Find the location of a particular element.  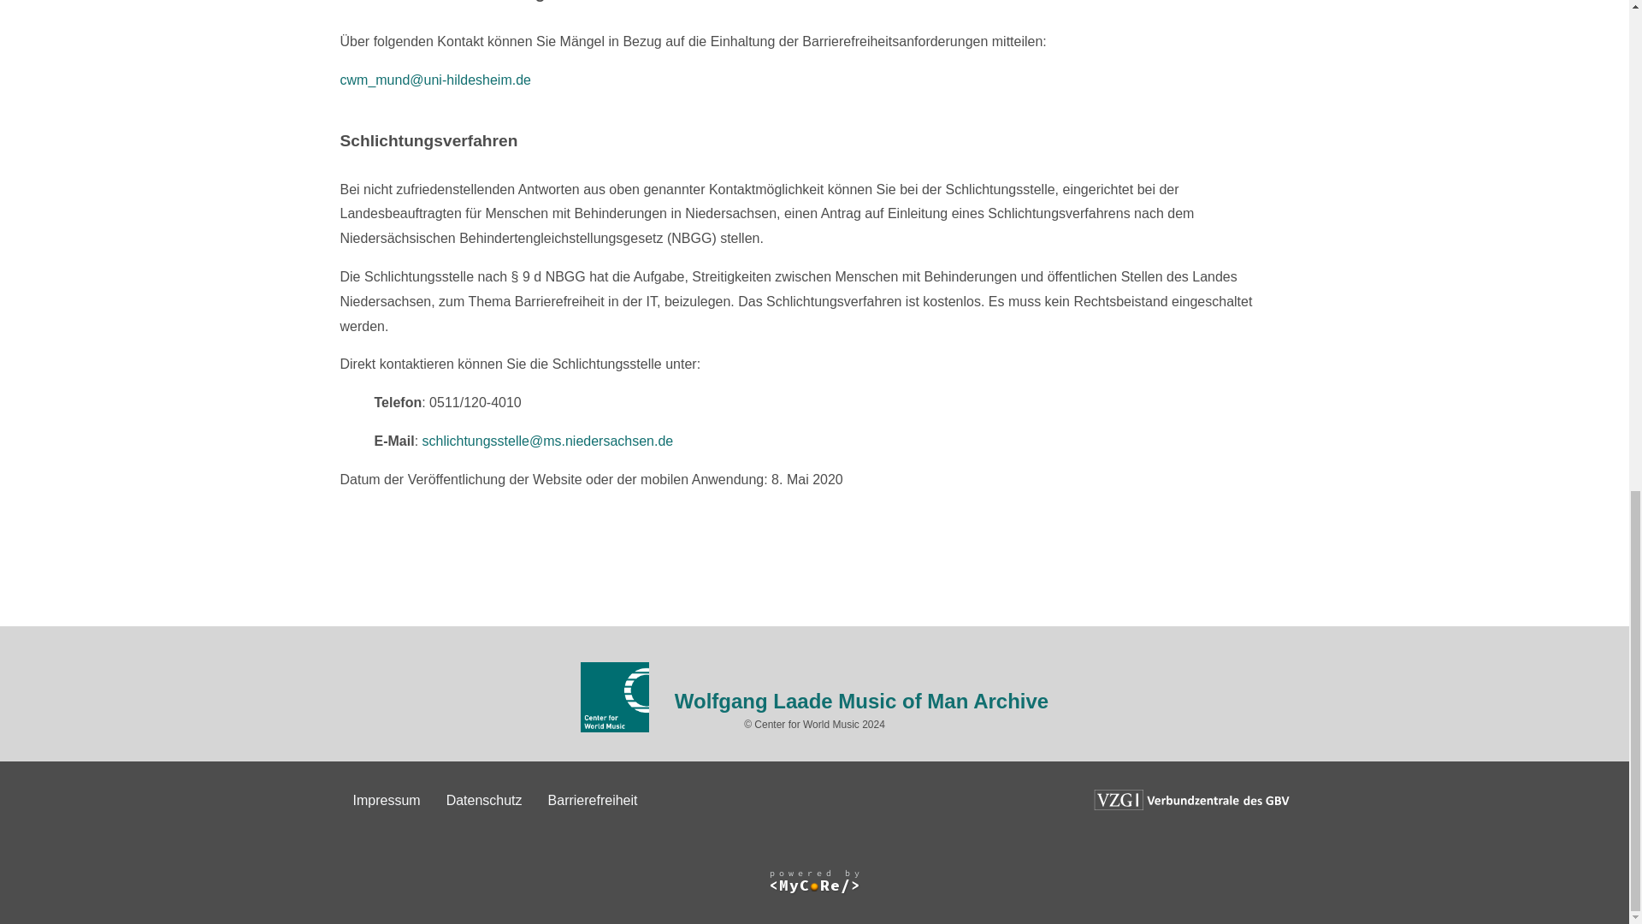

MyCoRe 2020.06.3-SNAPSHOT 2020.06.x:v2020.06.2-47-ga714870 is located at coordinates (814, 881).